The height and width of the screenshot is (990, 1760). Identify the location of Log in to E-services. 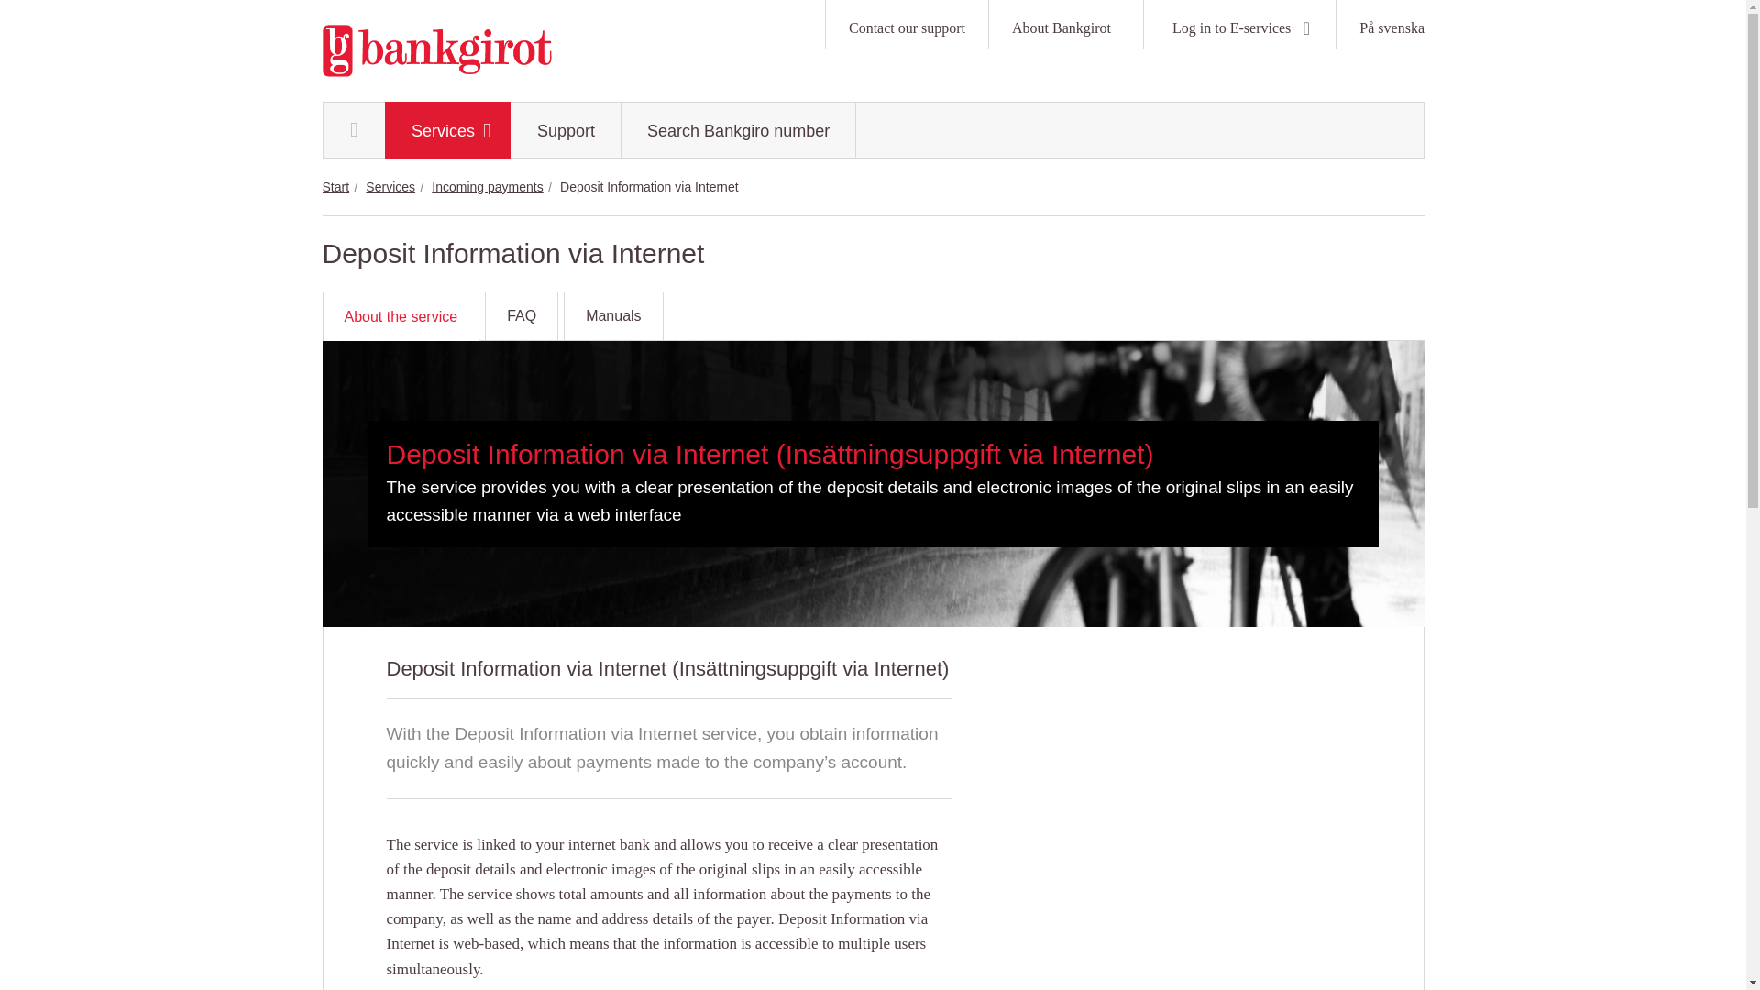
(1239, 25).